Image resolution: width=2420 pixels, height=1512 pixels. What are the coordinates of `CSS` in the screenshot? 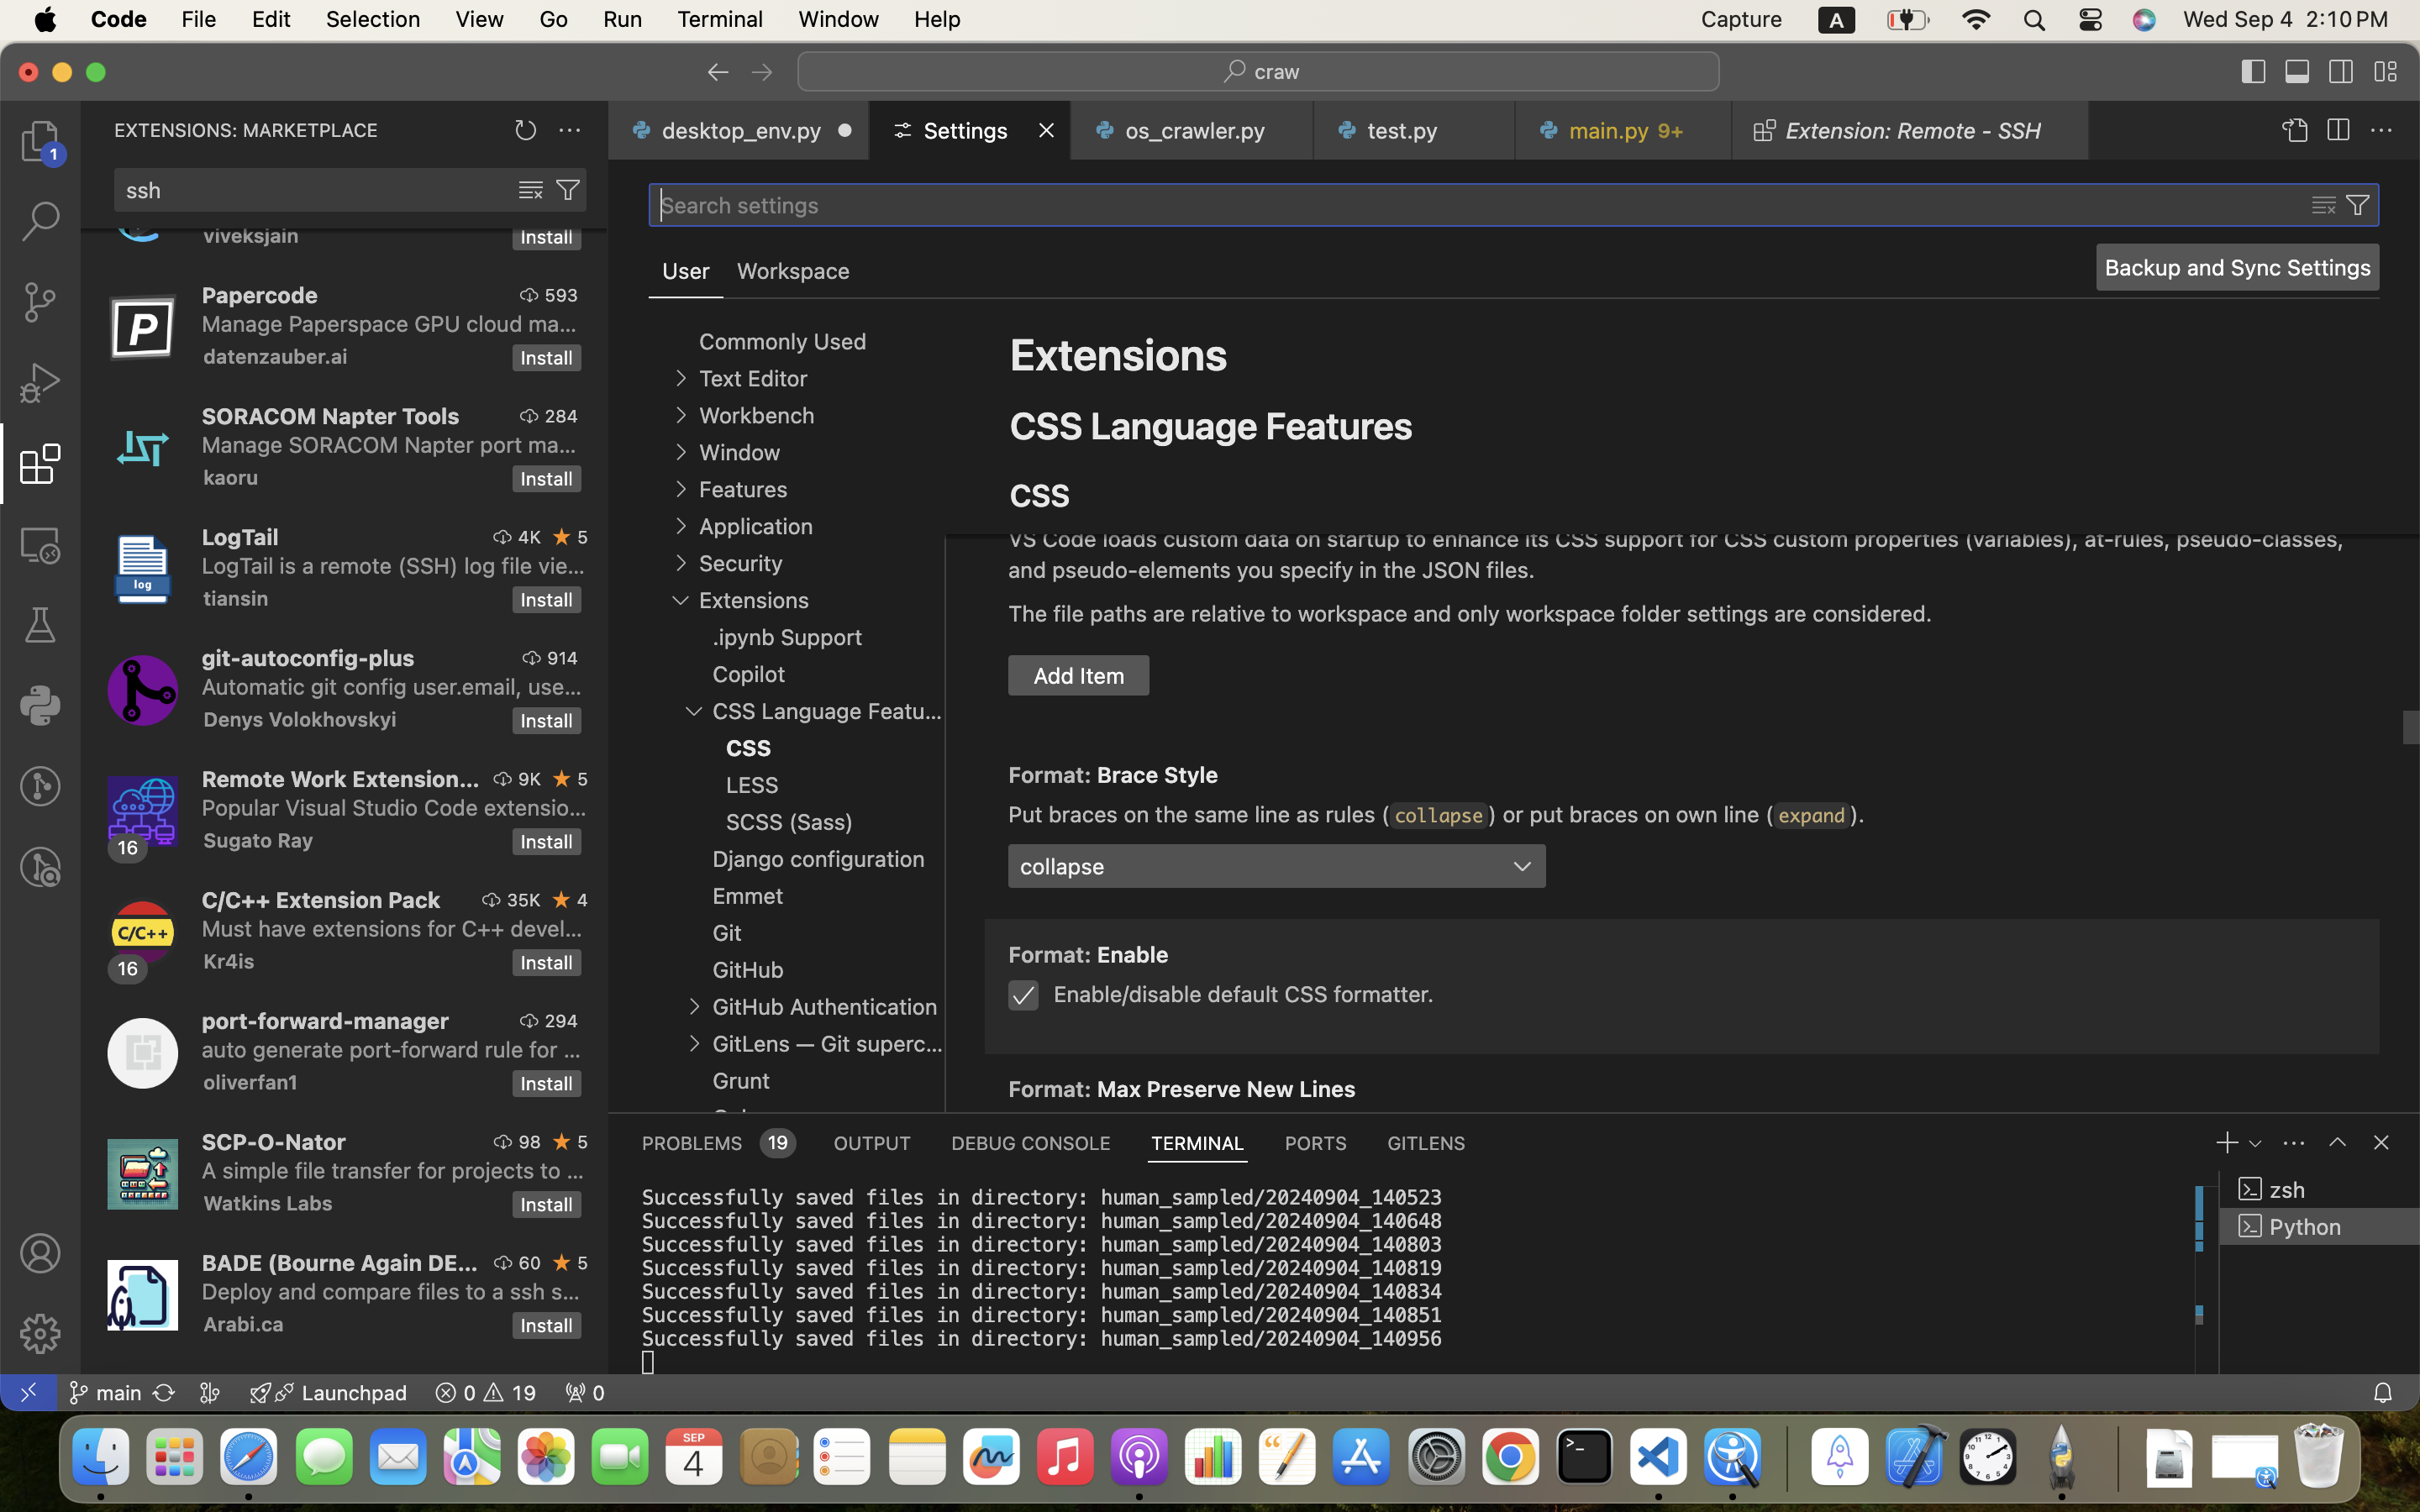 It's located at (1040, 496).